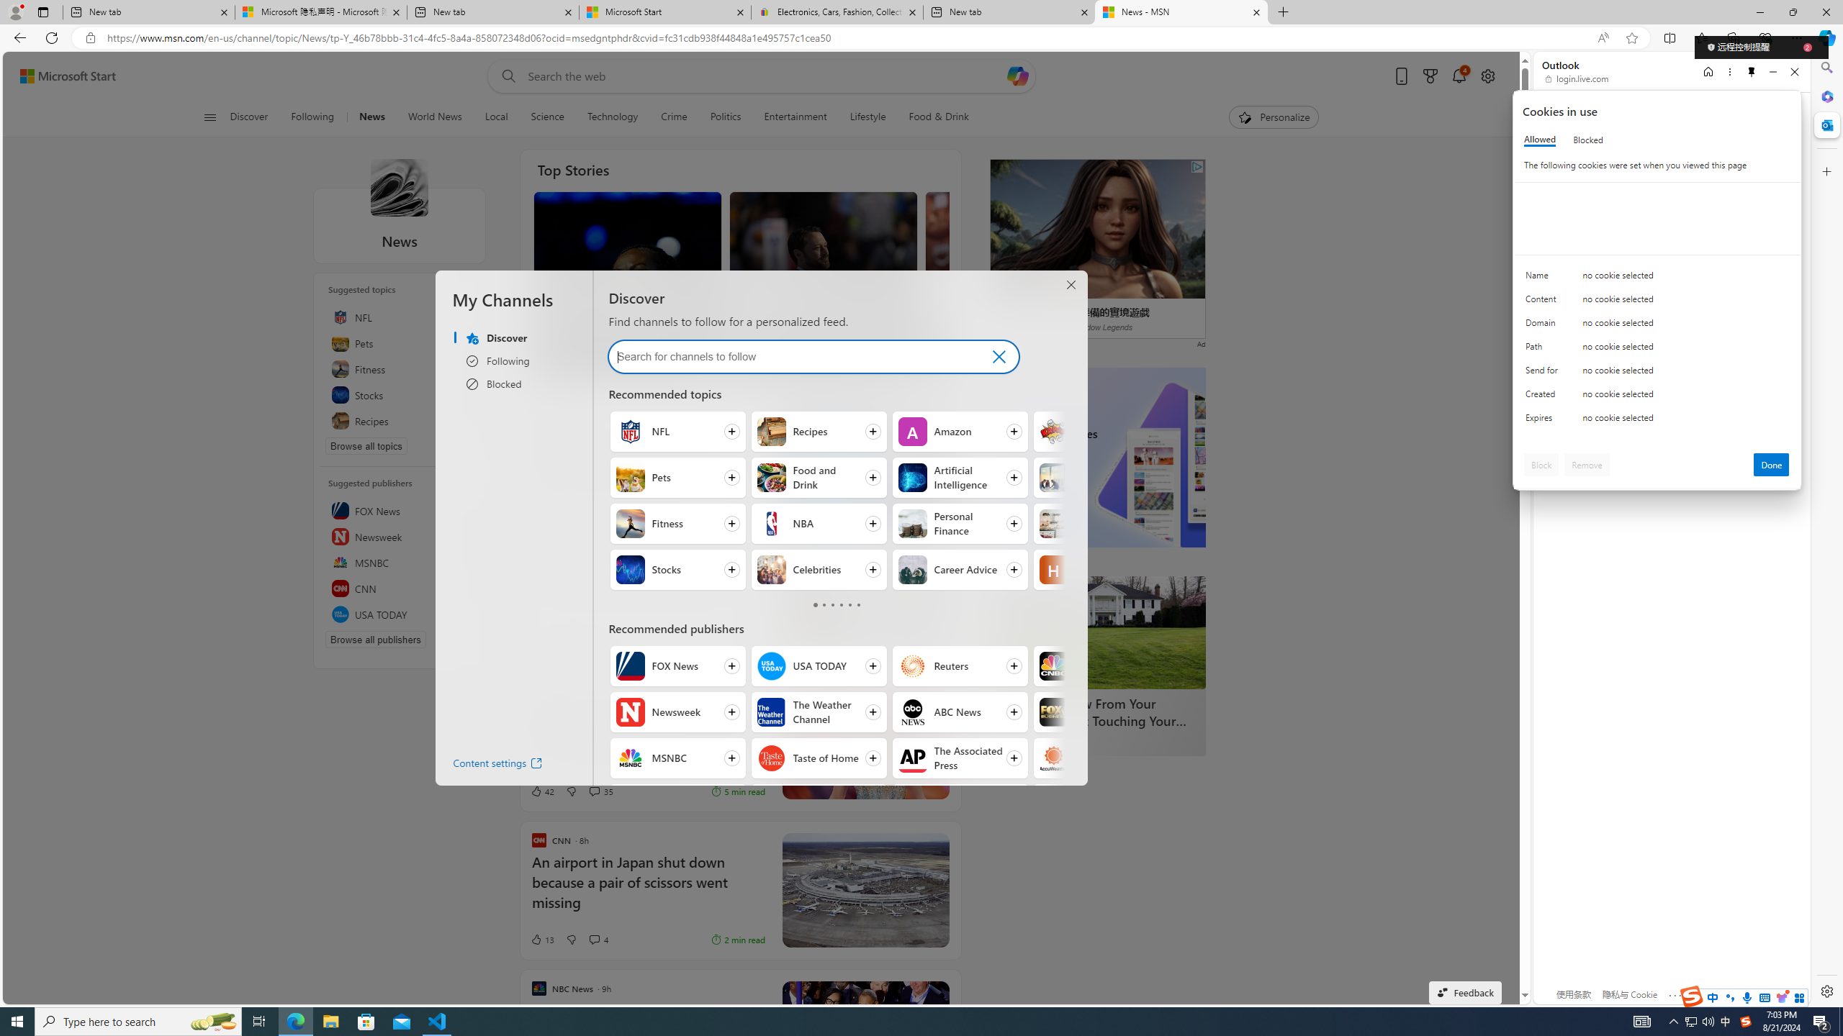  Describe the element at coordinates (1826, 991) in the screenshot. I see `Settings` at that location.